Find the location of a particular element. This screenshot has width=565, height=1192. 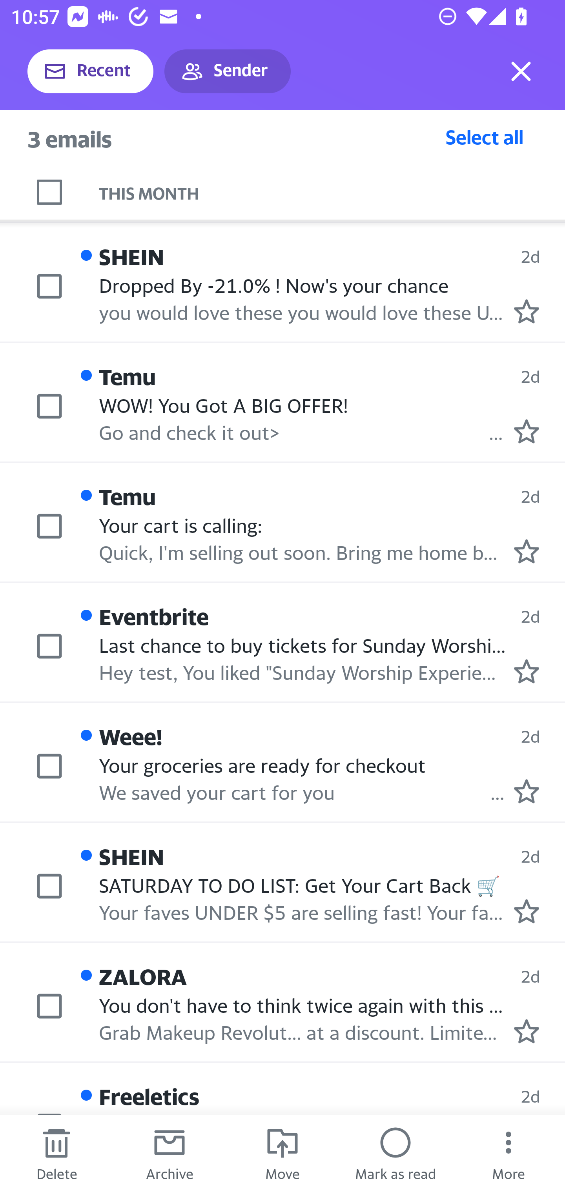

Mark as starred. is located at coordinates (527, 311).